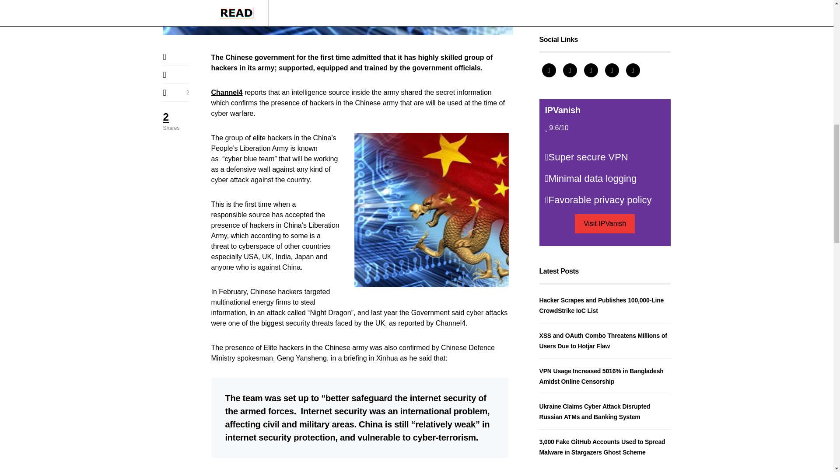 The width and height of the screenshot is (840, 472). What do you see at coordinates (556, 96) in the screenshot?
I see `View all posts by Uzair Amir` at bounding box center [556, 96].